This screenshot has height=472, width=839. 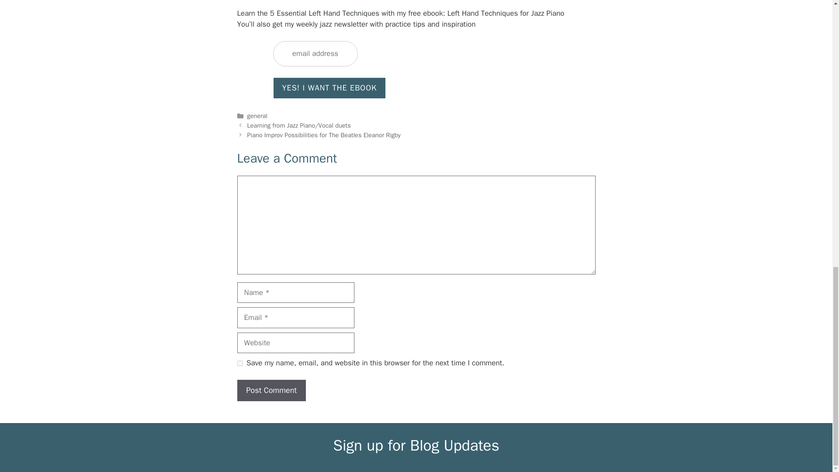 I want to click on Post Comment, so click(x=271, y=391).